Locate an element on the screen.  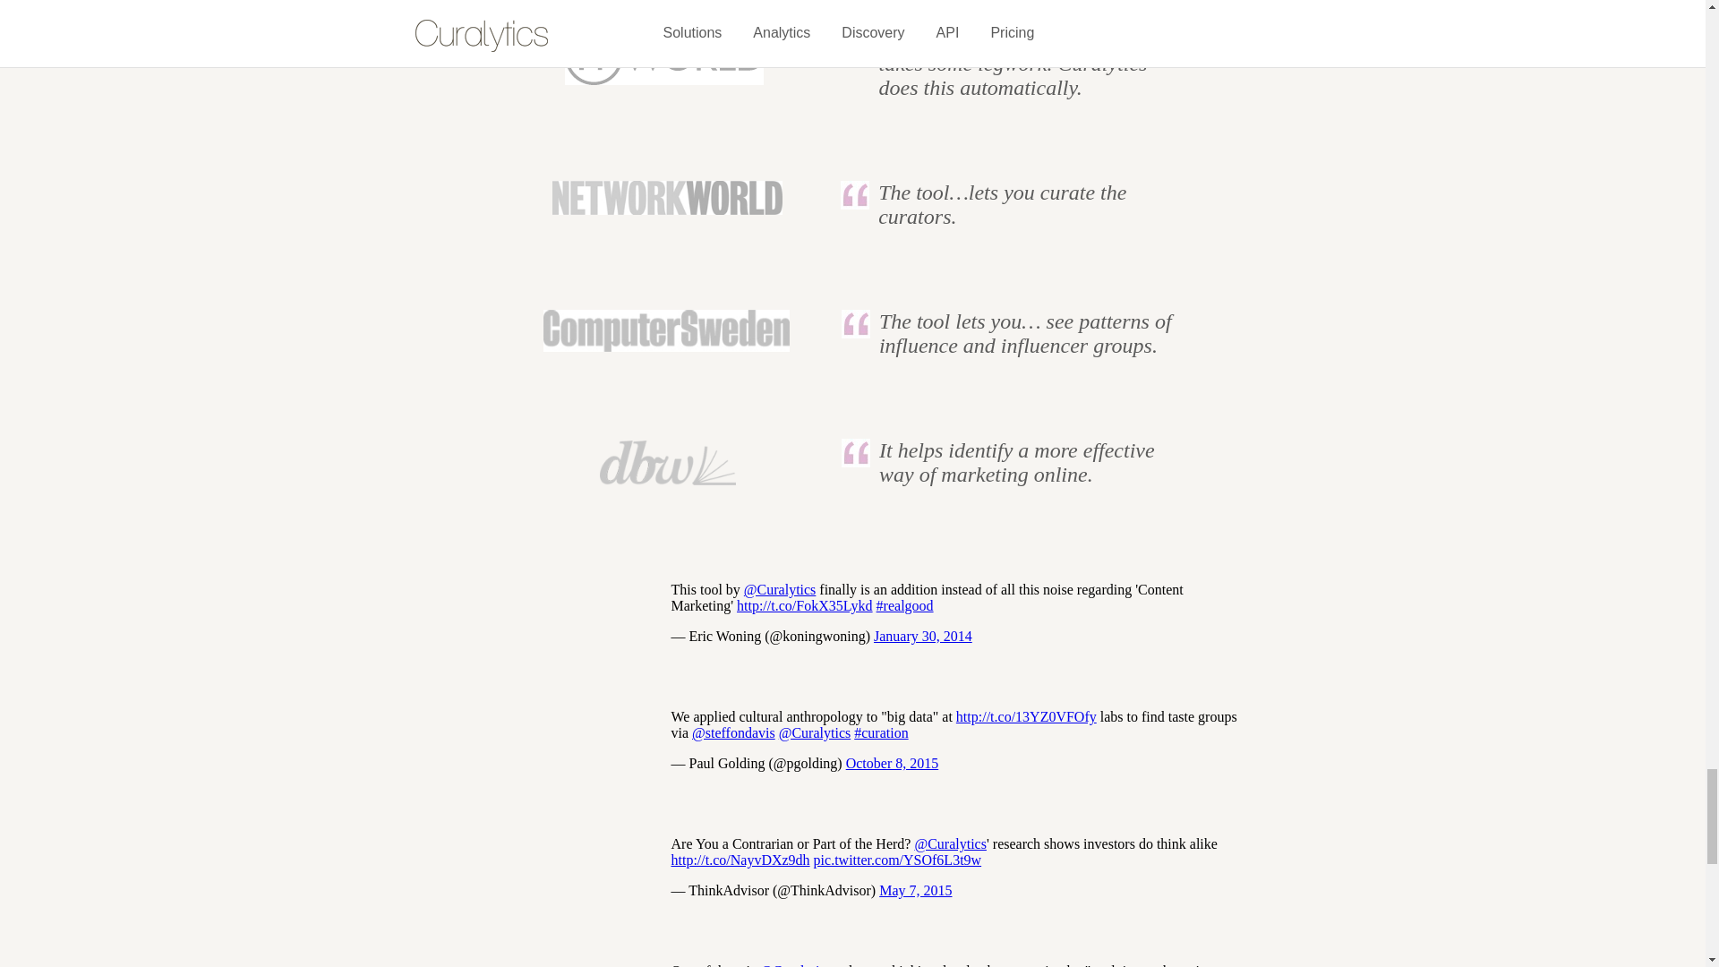
May 7, 2015 is located at coordinates (915, 890).